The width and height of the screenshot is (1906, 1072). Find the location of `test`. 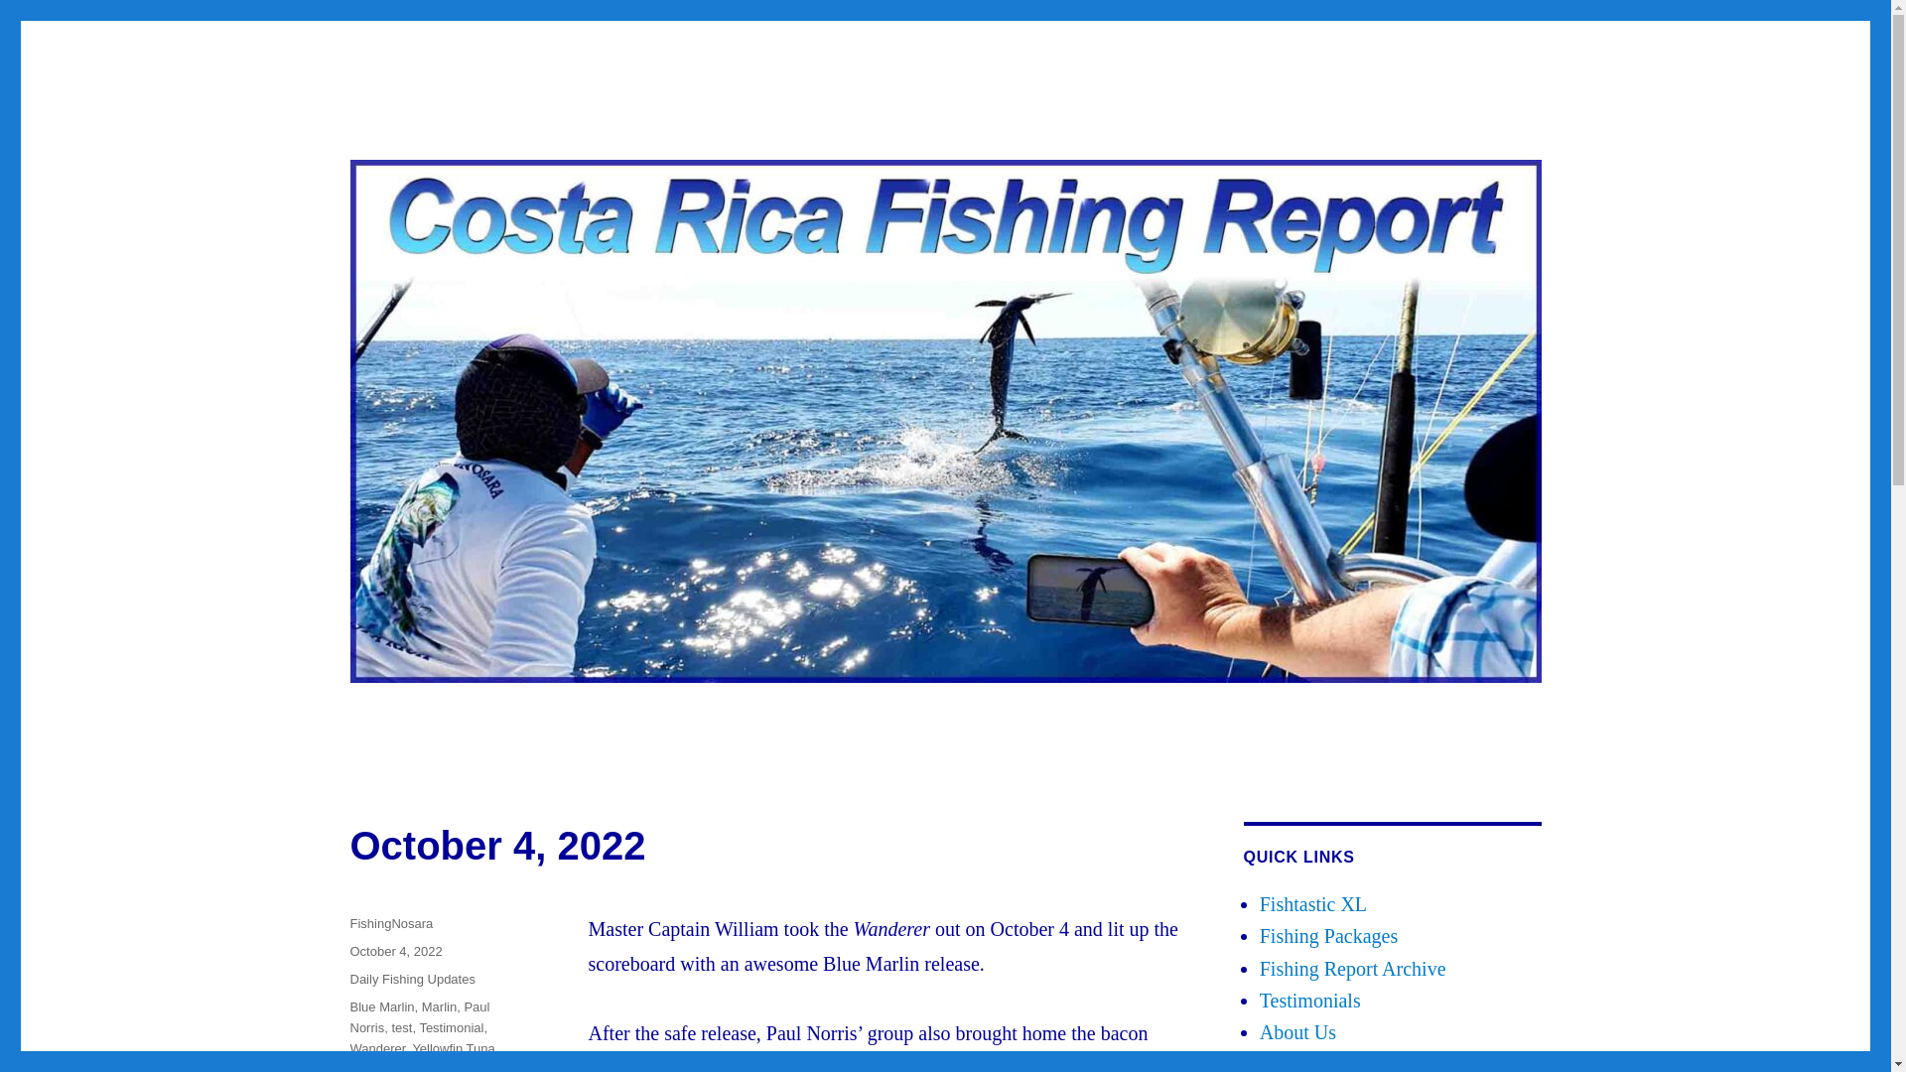

test is located at coordinates (401, 1028).